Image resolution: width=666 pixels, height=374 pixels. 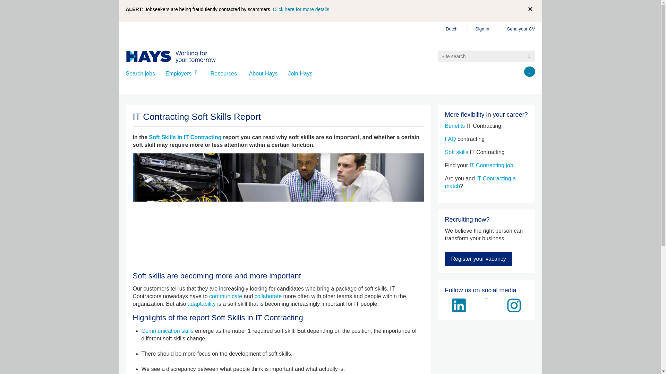 What do you see at coordinates (263, 73) in the screenshot?
I see `About Hays` at bounding box center [263, 73].